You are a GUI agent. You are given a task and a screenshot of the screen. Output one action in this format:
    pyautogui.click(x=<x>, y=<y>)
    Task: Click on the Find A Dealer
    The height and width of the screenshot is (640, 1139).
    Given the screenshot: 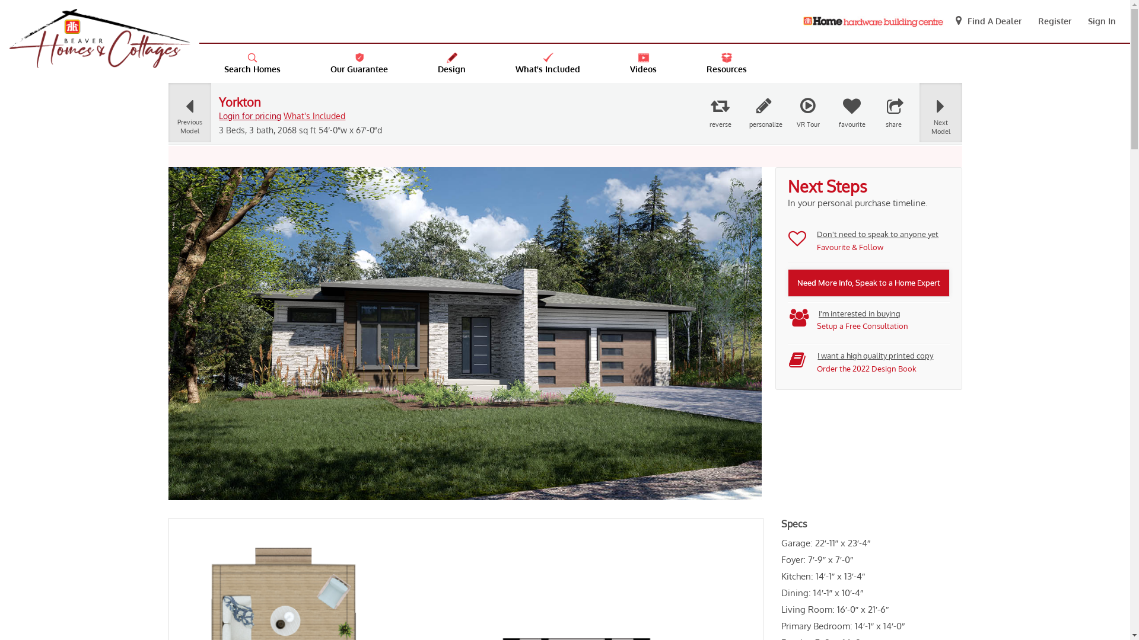 What is the action you would take?
    pyautogui.click(x=987, y=21)
    